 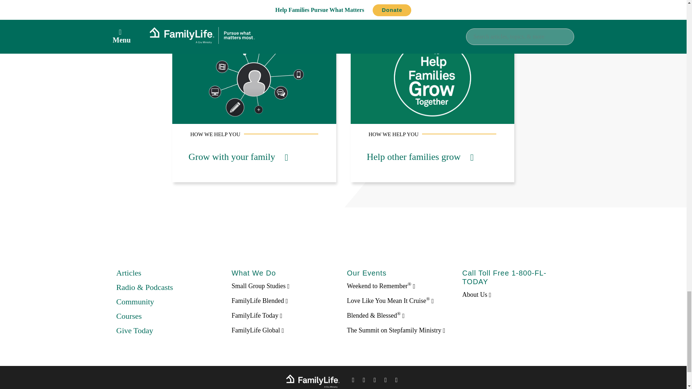 I want to click on Pinterest, so click(x=375, y=381).